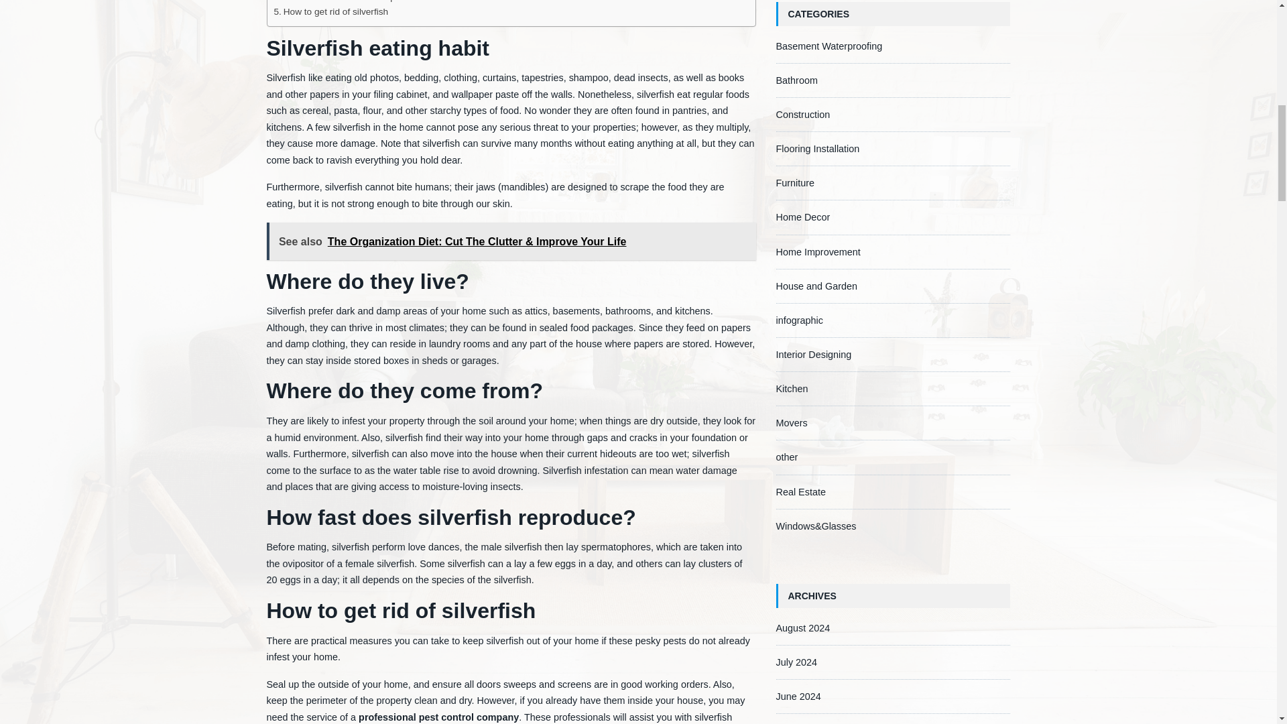  What do you see at coordinates (818, 149) in the screenshot?
I see `Flooring Installation` at bounding box center [818, 149].